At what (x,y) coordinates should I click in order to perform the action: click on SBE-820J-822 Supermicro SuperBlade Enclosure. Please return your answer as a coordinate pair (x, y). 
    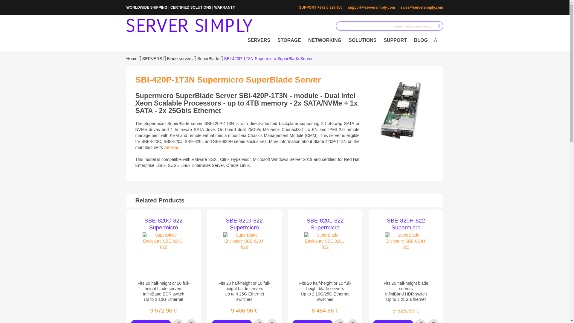
    Looking at the image, I should click on (245, 224).